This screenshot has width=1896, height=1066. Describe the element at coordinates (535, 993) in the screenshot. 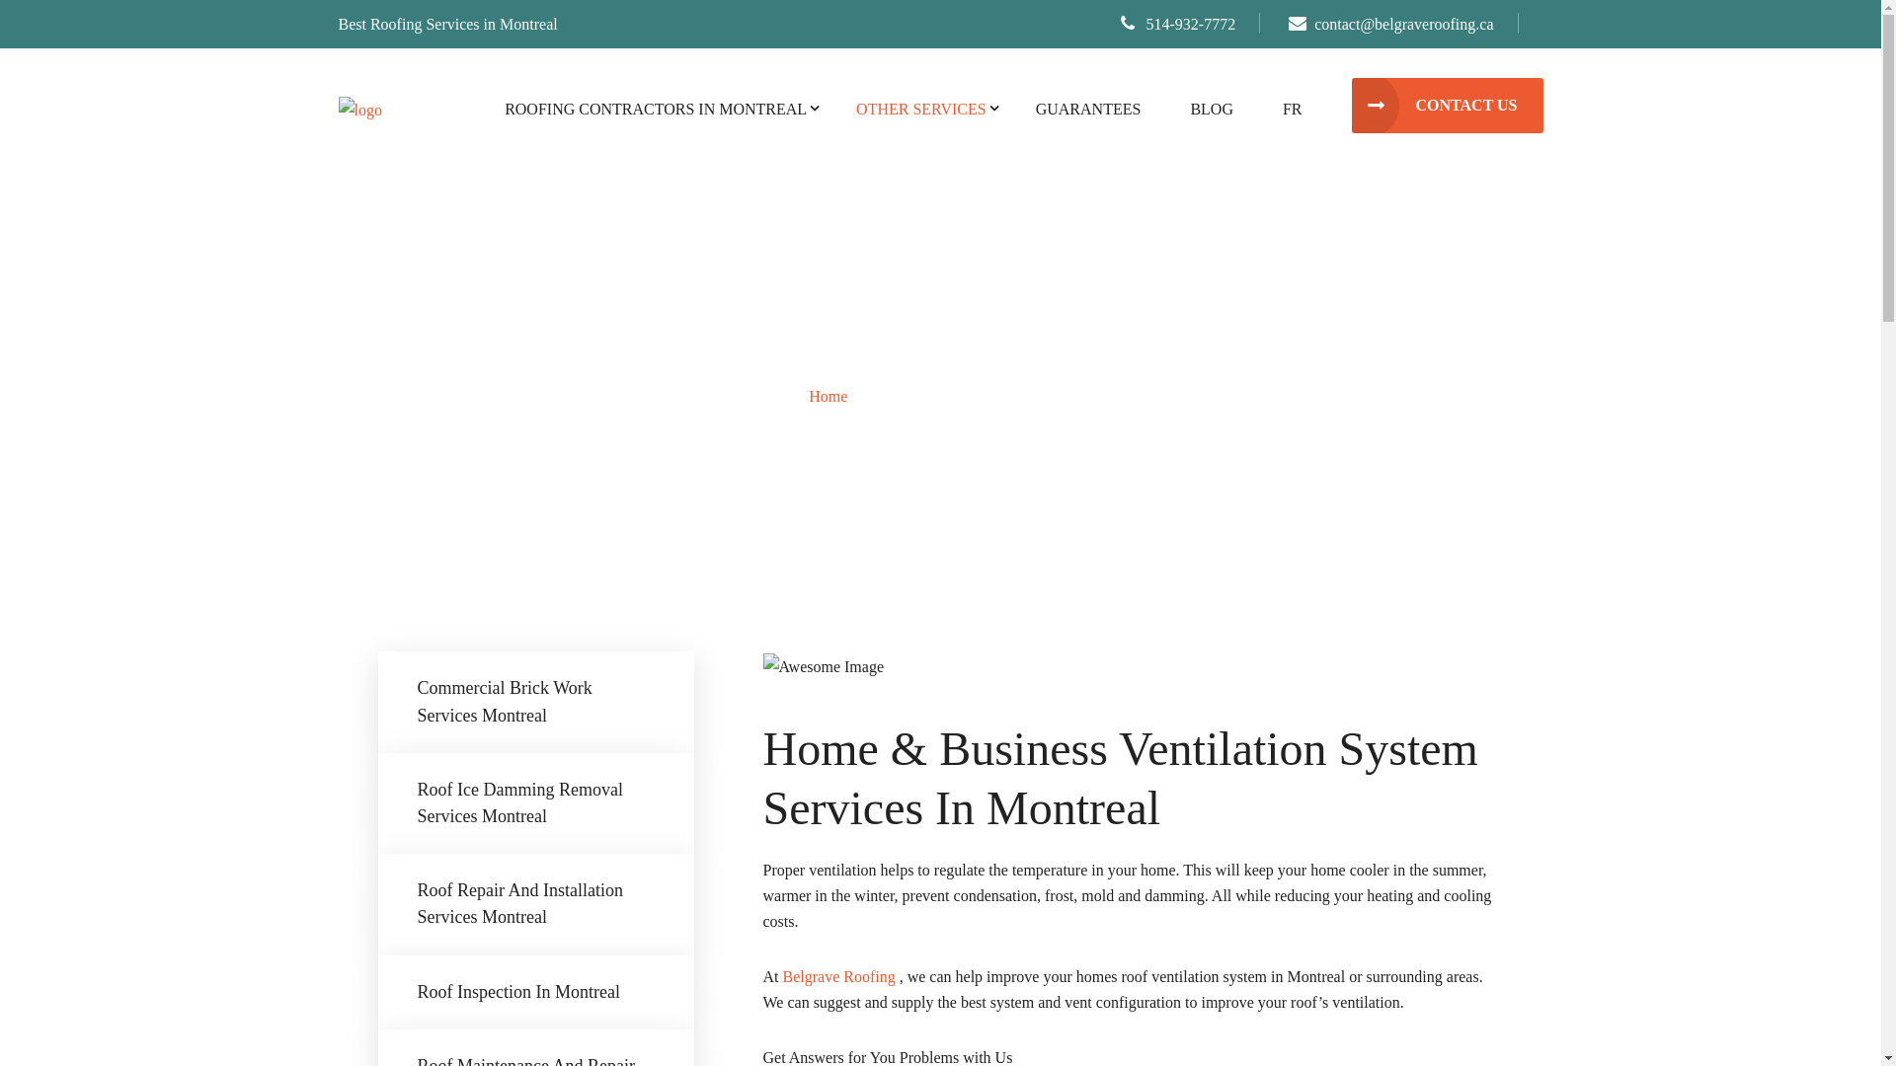

I see `Roof Inspection In Montreal` at that location.